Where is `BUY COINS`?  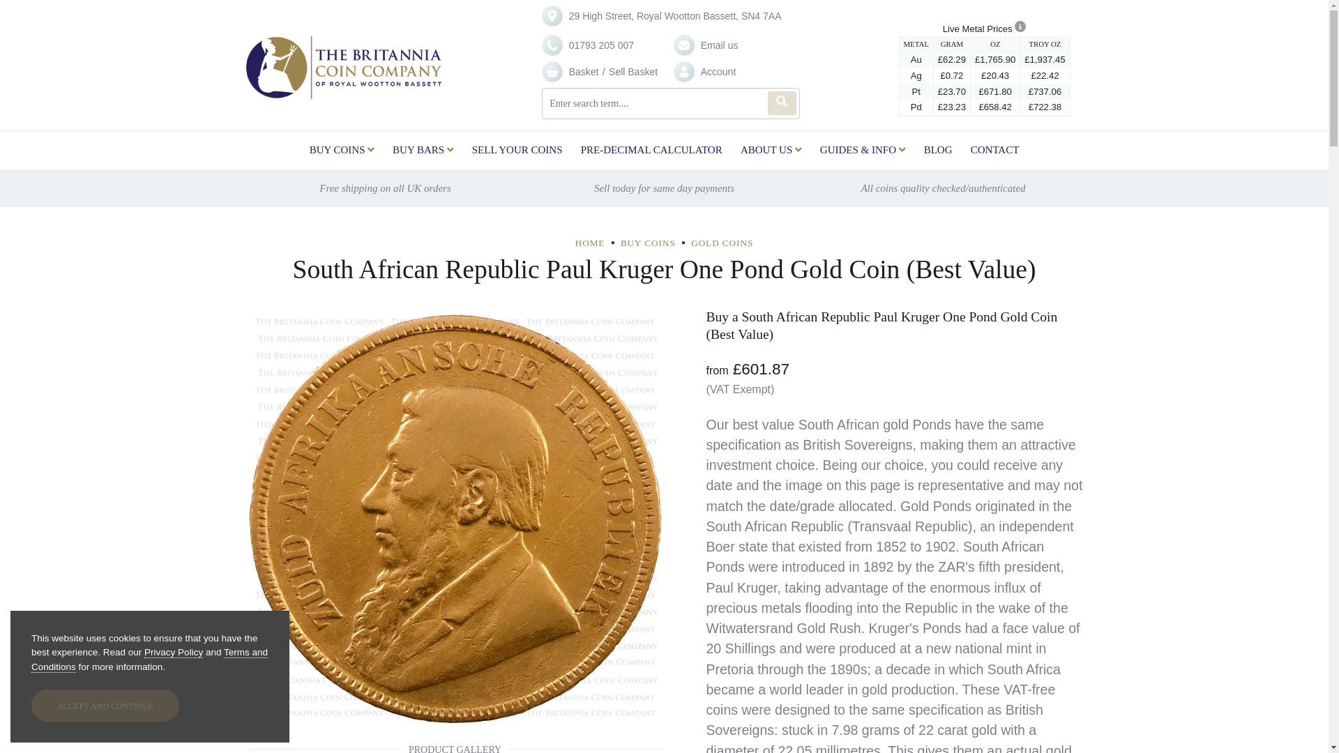 BUY COINS is located at coordinates (342, 151).